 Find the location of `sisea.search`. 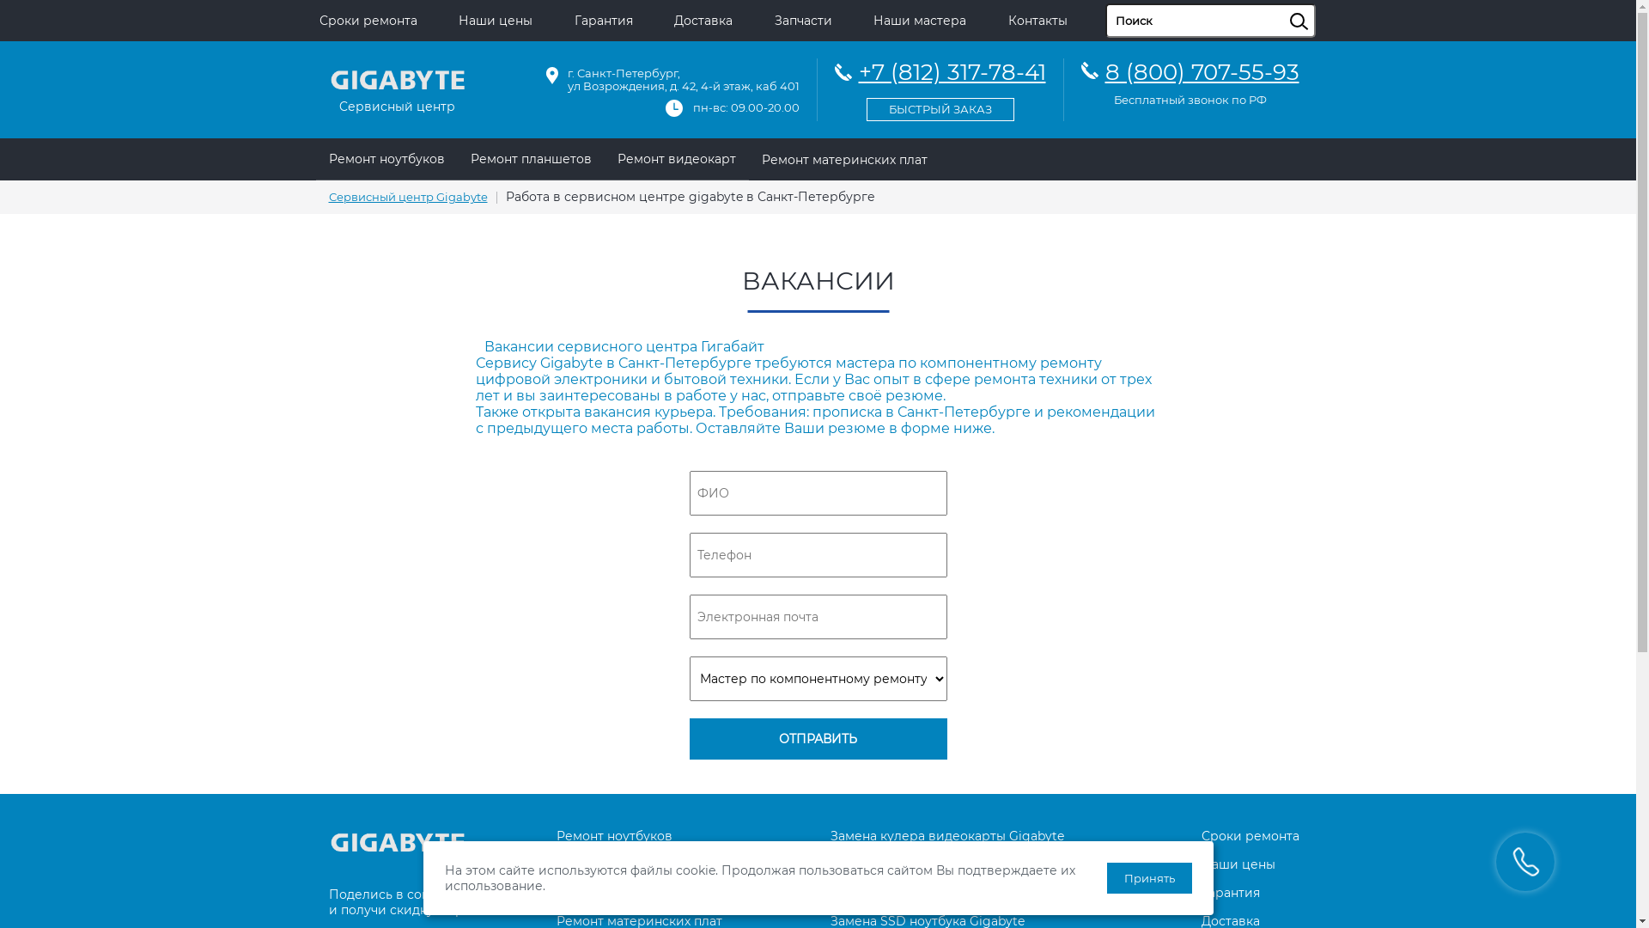

sisea.search is located at coordinates (1321, 4).